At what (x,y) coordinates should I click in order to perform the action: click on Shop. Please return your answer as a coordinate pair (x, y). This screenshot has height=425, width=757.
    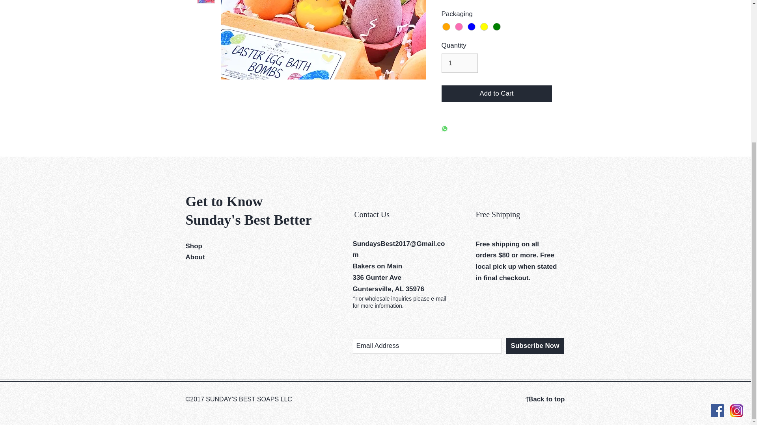
    Looking at the image, I should click on (194, 246).